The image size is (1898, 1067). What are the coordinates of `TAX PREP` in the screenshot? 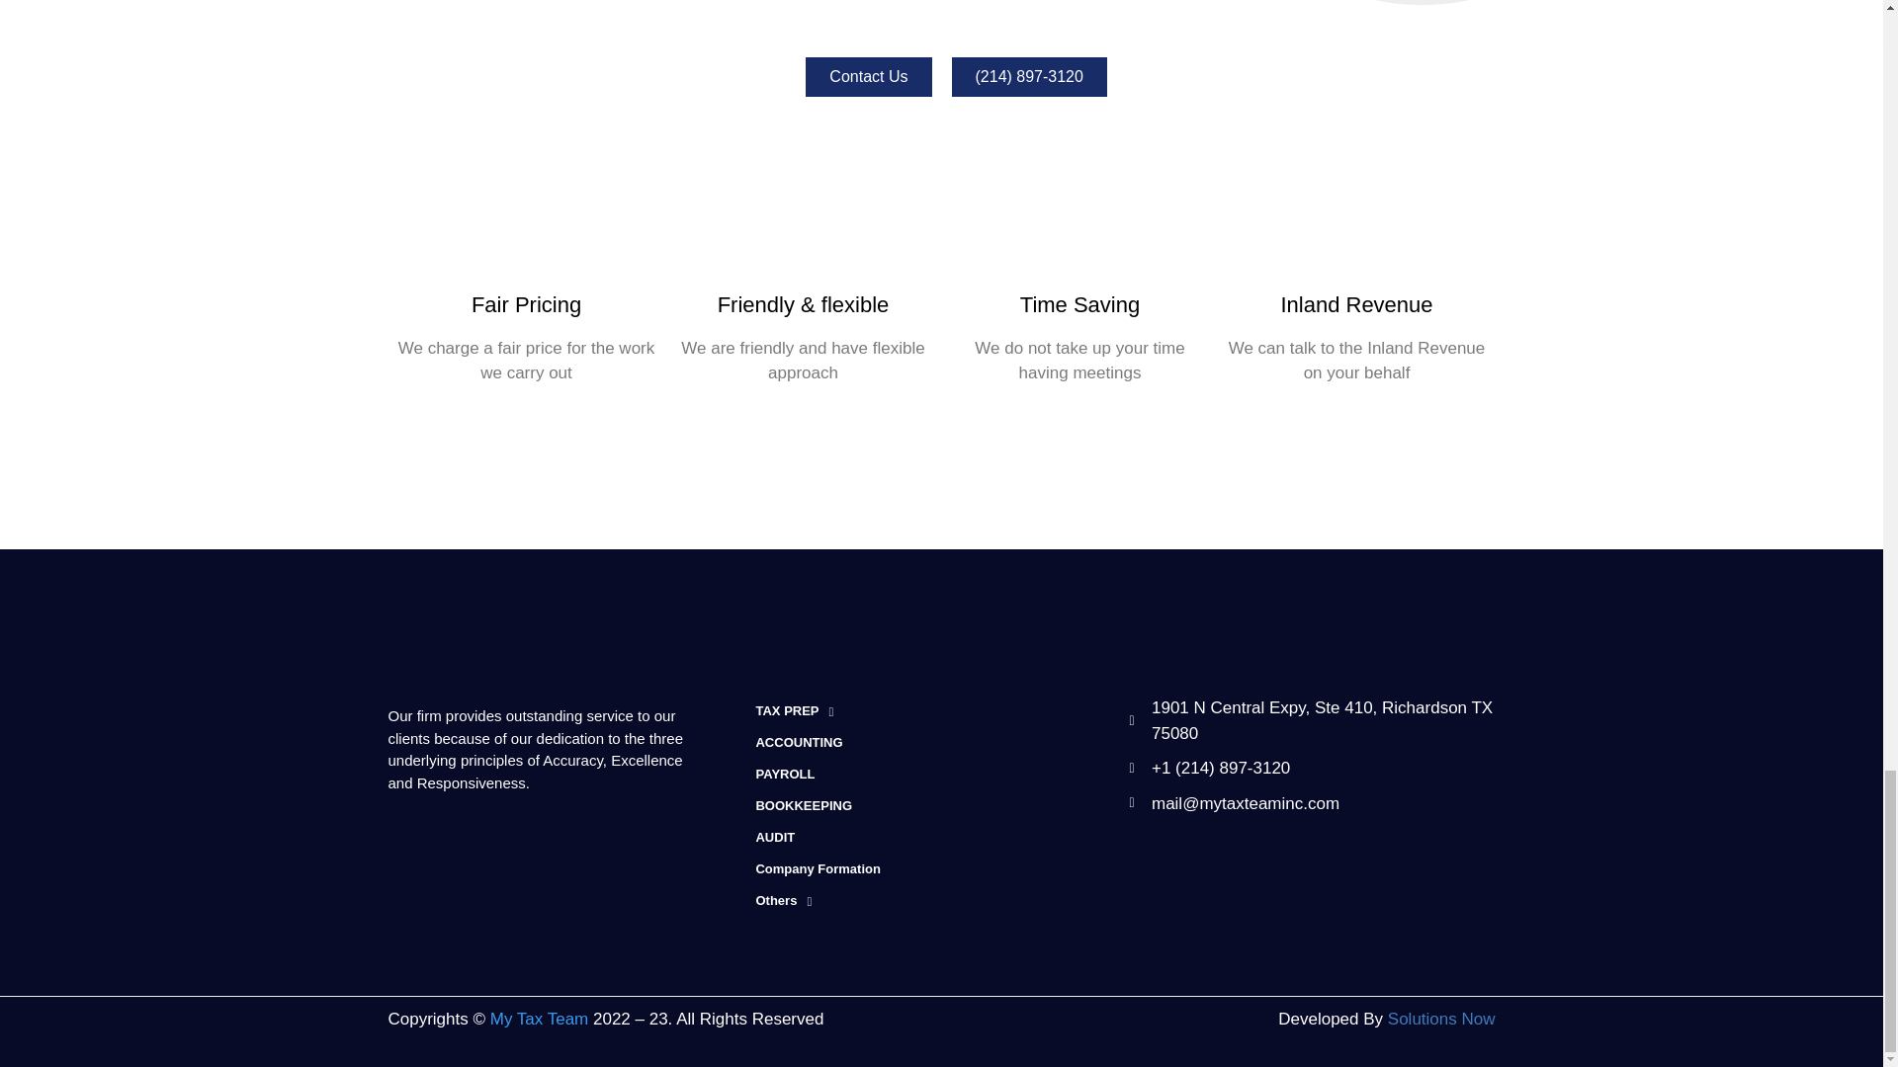 It's located at (941, 711).